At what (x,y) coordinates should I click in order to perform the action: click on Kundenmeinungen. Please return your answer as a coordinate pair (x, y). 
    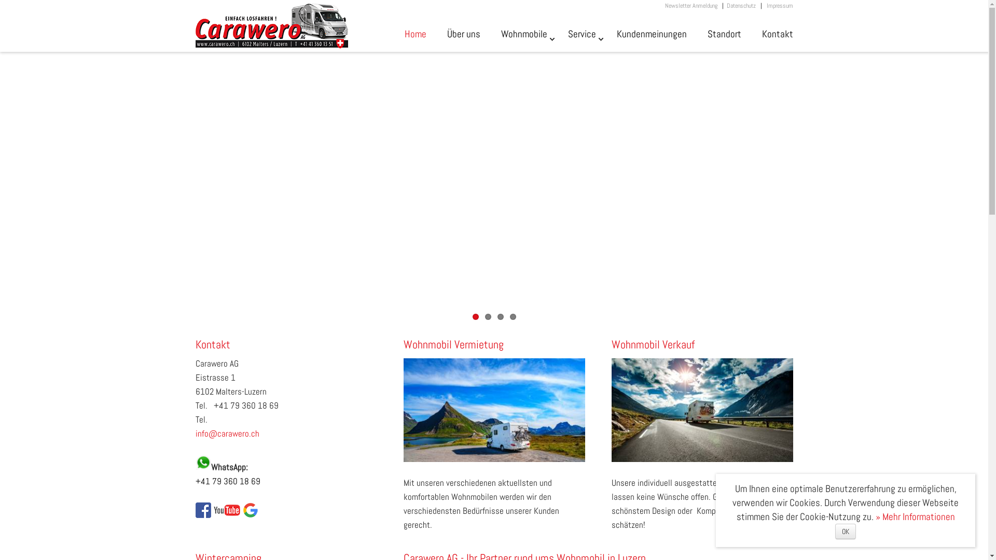
    Looking at the image, I should click on (652, 39).